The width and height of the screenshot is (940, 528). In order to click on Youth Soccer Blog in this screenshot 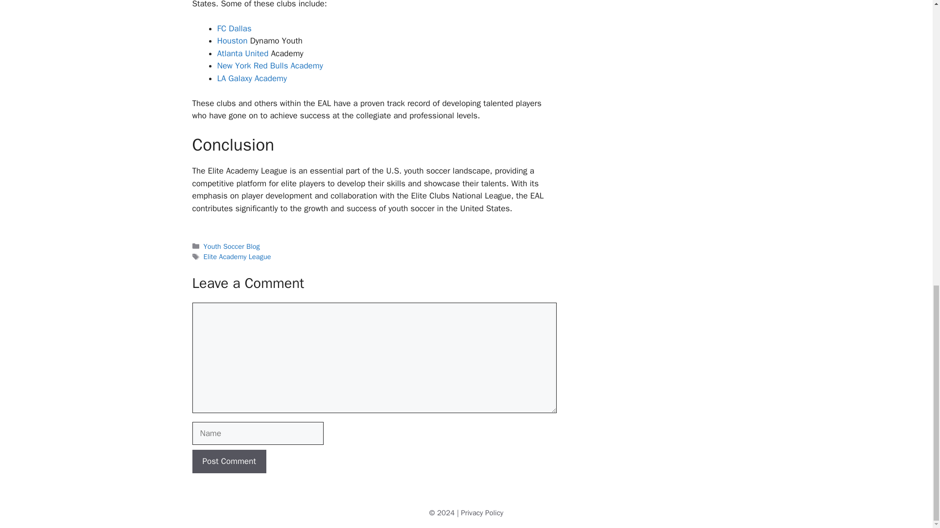, I will do `click(232, 246)`.